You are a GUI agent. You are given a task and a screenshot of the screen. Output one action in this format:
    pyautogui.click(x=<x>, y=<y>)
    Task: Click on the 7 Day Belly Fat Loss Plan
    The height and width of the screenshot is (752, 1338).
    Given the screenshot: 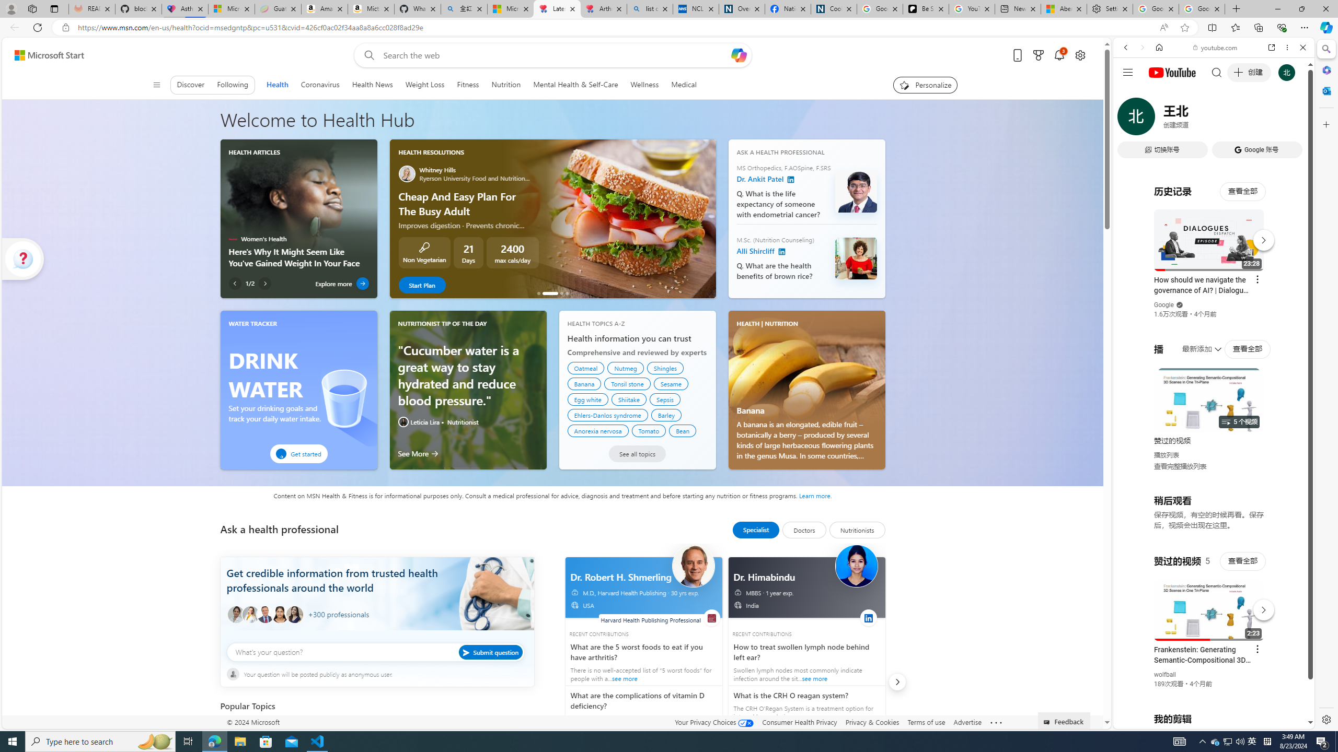 What is the action you would take?
    pyautogui.click(x=567, y=293)
    